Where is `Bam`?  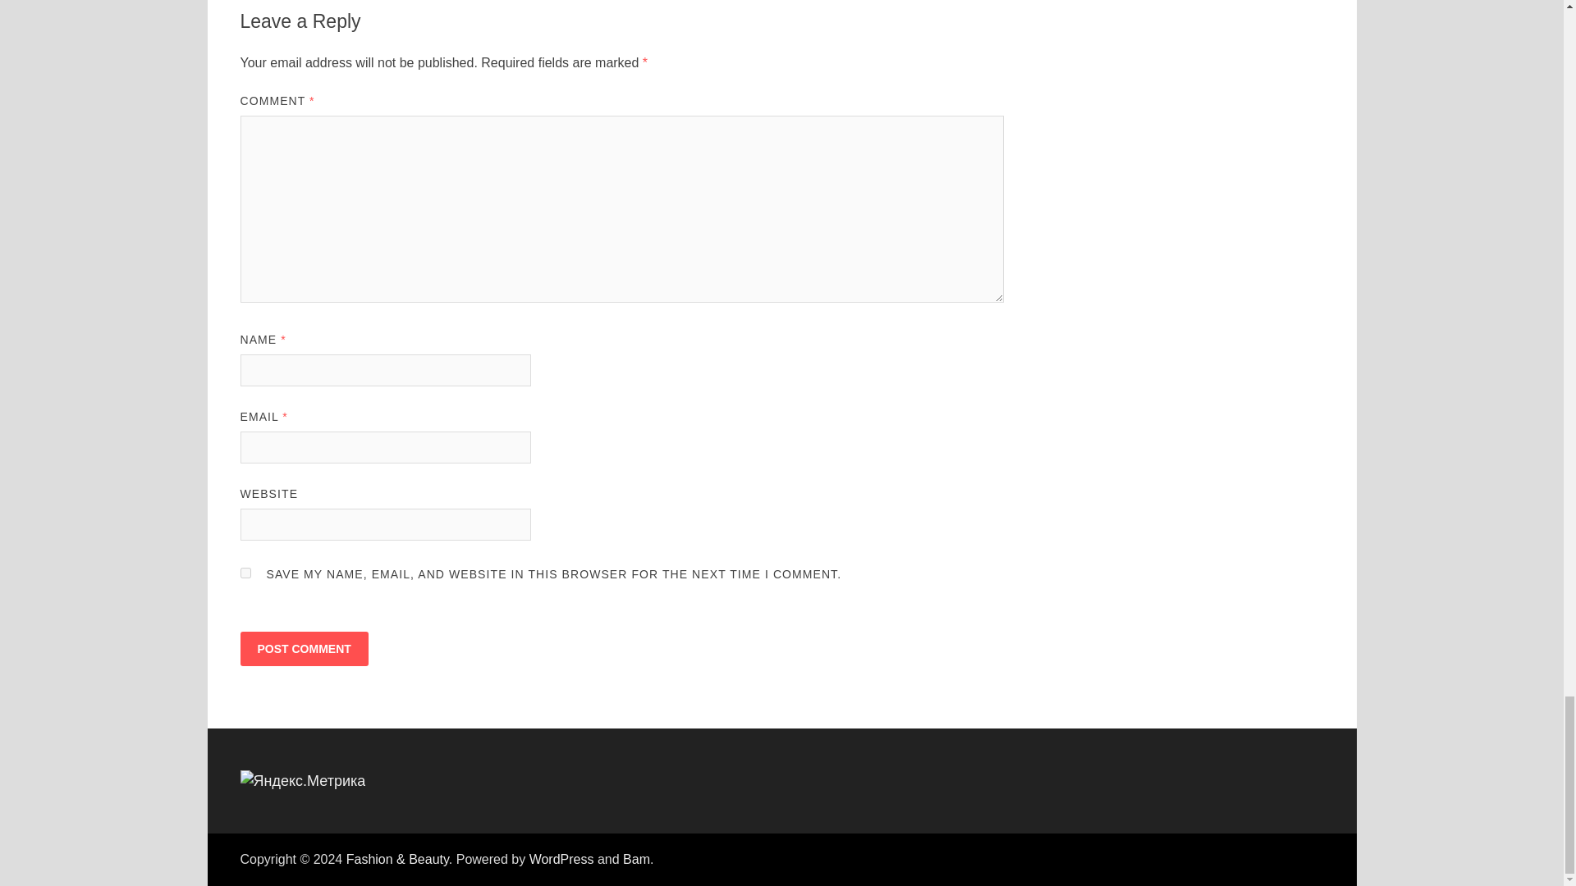
Bam is located at coordinates (635, 859).